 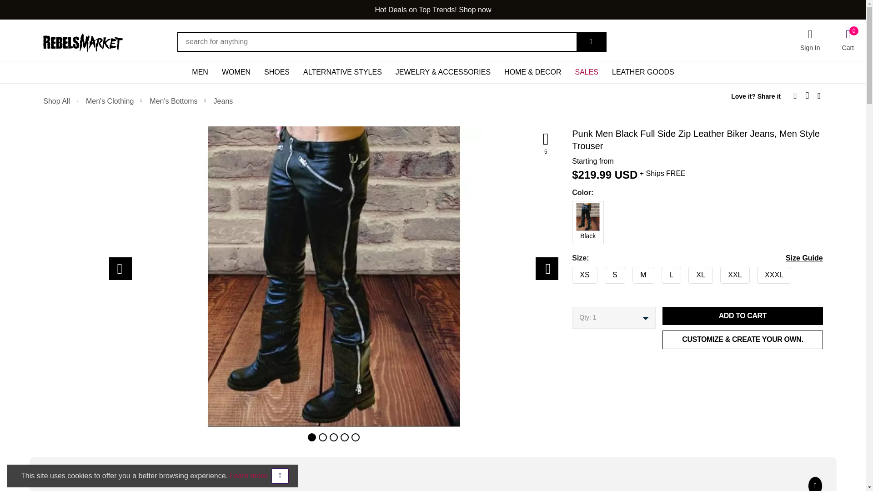 What do you see at coordinates (810, 40) in the screenshot?
I see `Sign In` at bounding box center [810, 40].